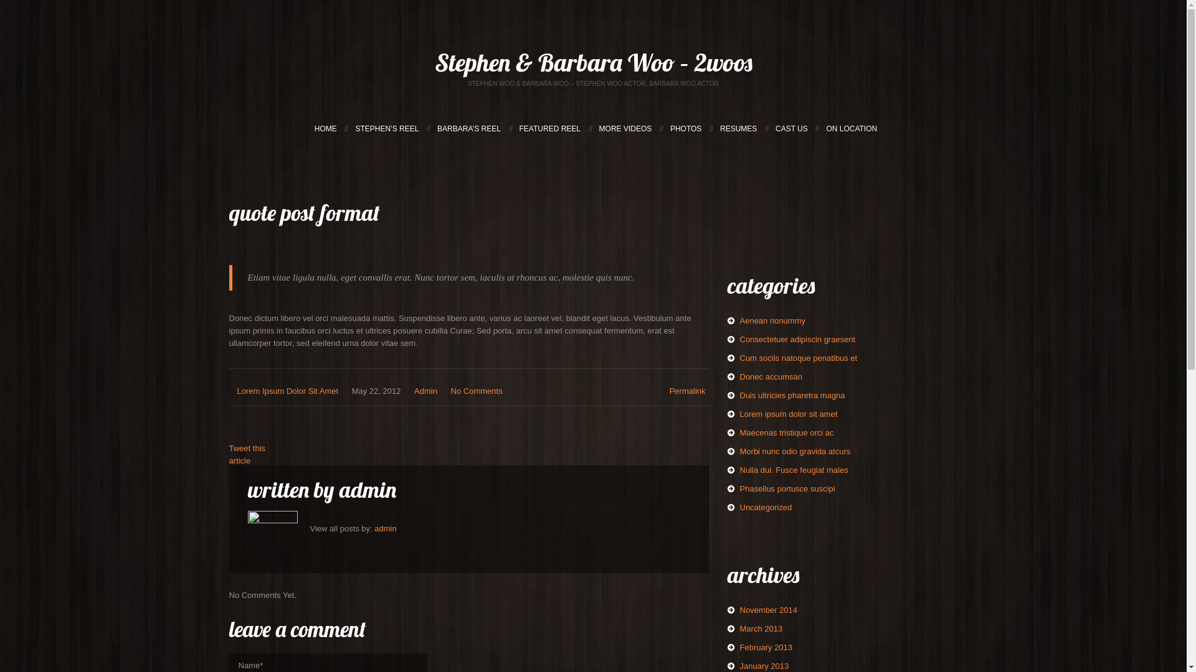  What do you see at coordinates (248, 454) in the screenshot?
I see `Tweet this article` at bounding box center [248, 454].